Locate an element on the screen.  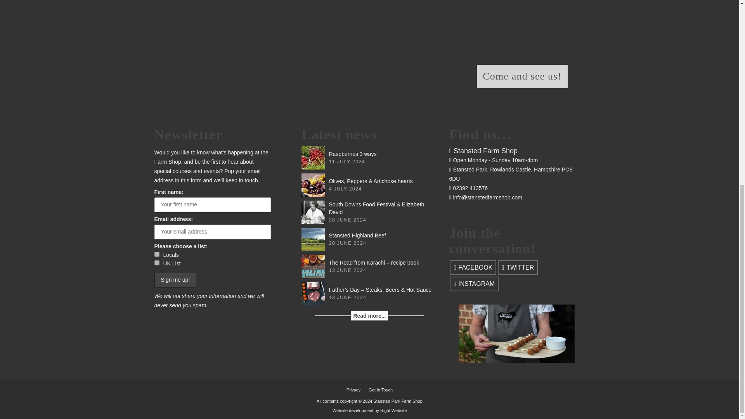
Sign me up! is located at coordinates (175, 280).